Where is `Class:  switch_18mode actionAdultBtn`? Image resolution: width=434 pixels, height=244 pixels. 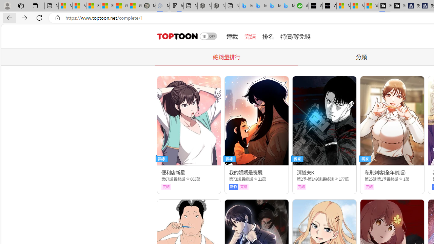
Class:  switch_18mode actionAdultBtn is located at coordinates (208, 36).